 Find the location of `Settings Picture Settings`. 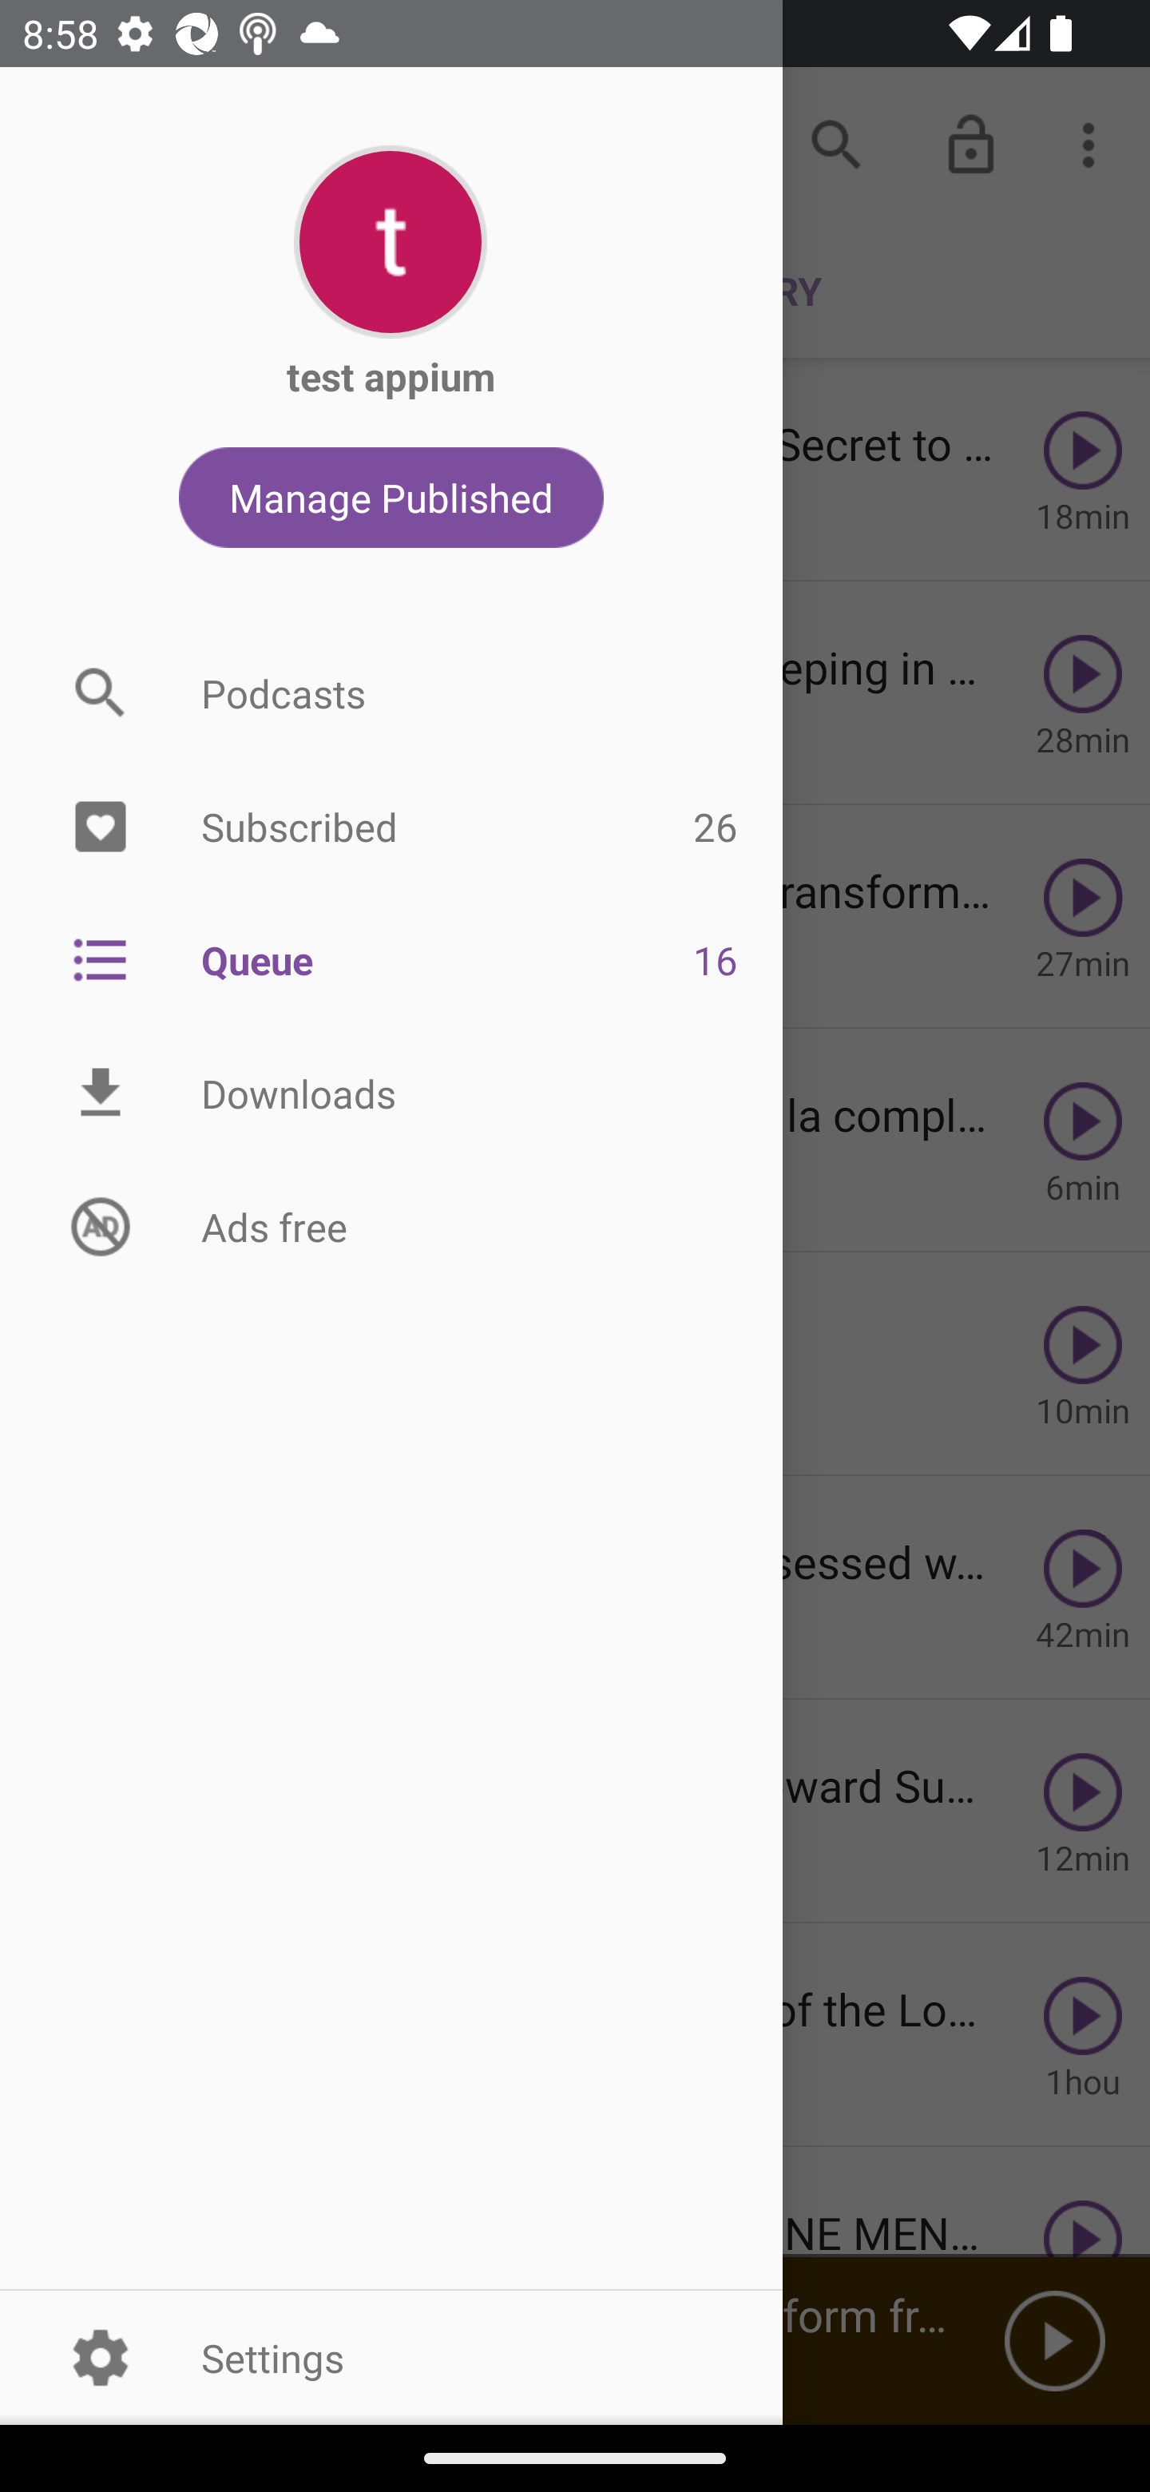

Settings Picture Settings is located at coordinates (391, 2357).